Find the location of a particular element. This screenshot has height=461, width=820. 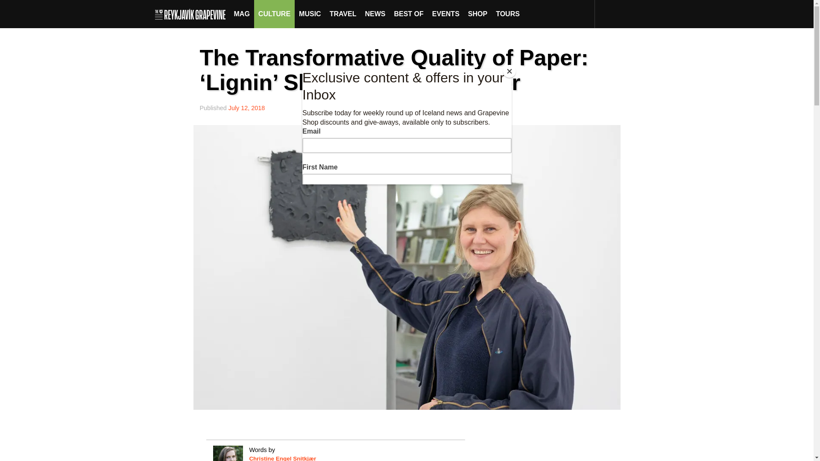

MUSIC is located at coordinates (310, 14).